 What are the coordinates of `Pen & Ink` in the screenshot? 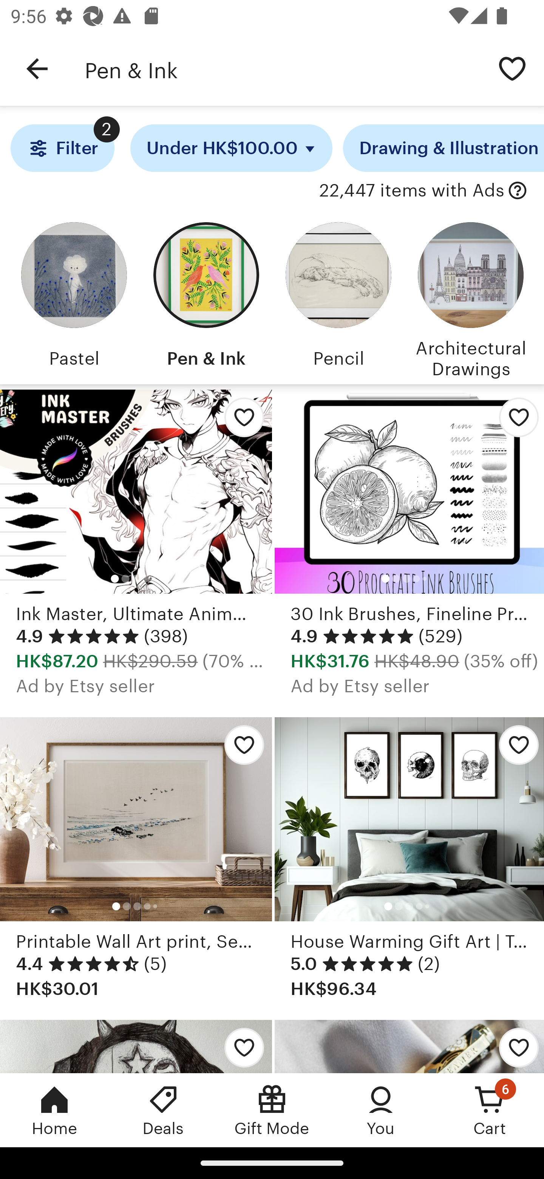 It's located at (206, 298).